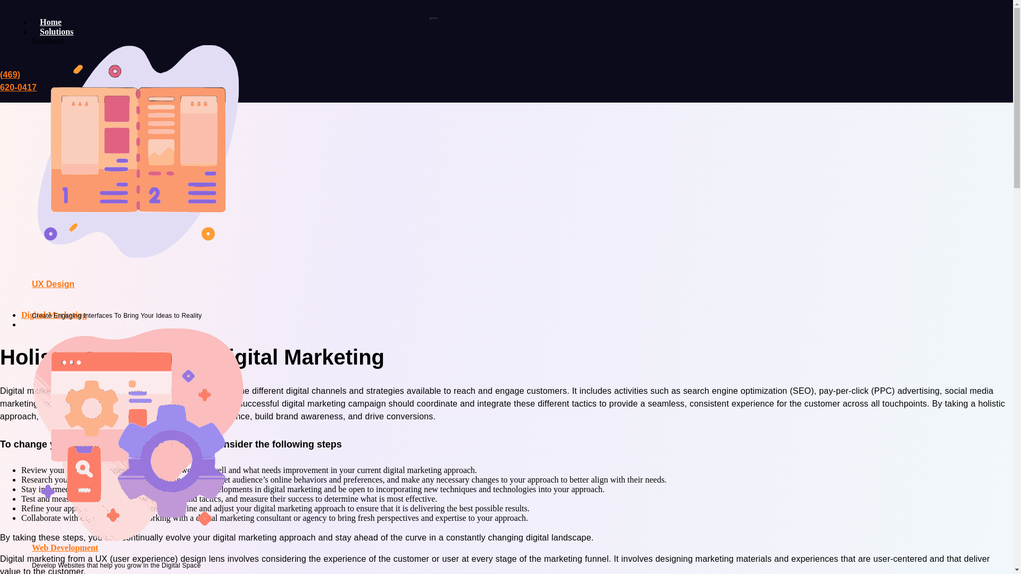 The image size is (1021, 574). I want to click on Web Development, so click(65, 547).